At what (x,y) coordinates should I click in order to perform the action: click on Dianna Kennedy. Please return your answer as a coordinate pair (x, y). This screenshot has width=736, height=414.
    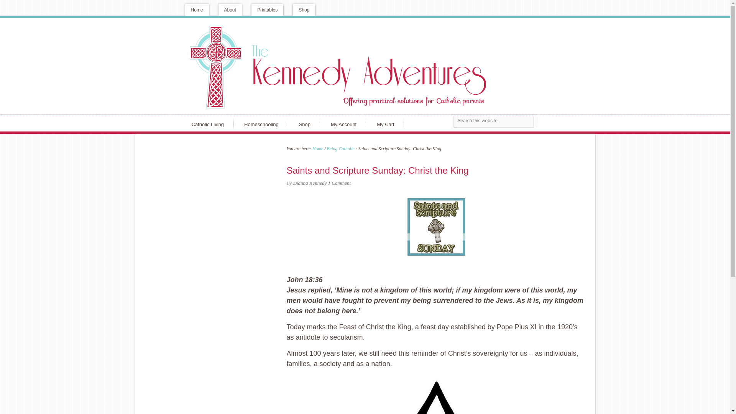
    Looking at the image, I should click on (310, 182).